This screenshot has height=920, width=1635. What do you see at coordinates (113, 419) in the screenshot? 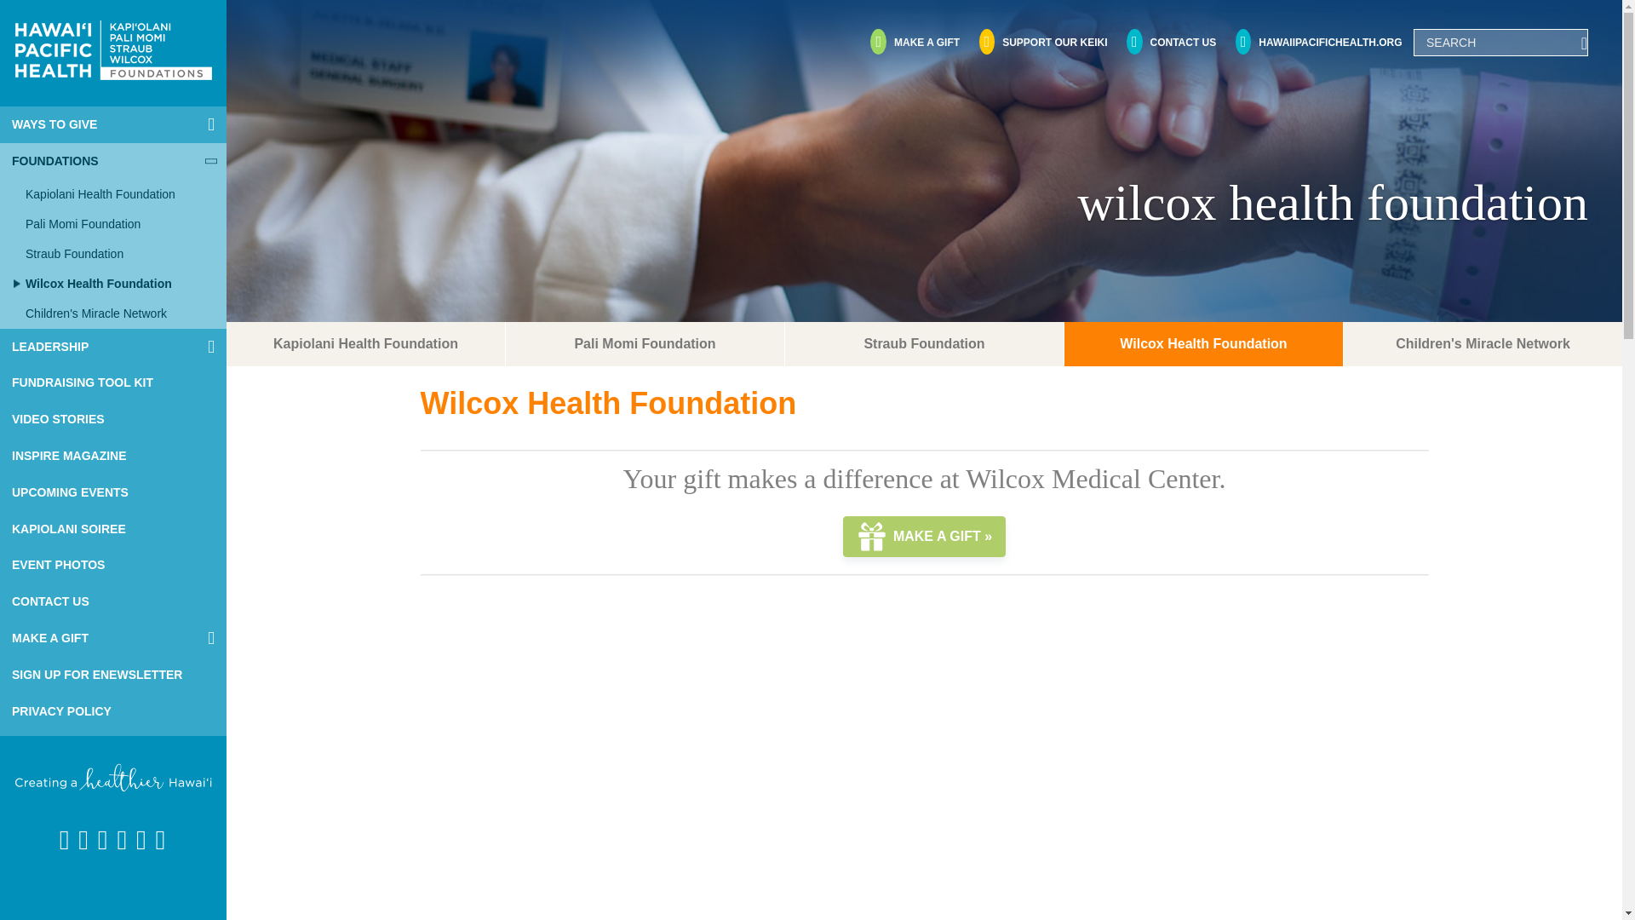
I see `VIDEO STORIES` at bounding box center [113, 419].